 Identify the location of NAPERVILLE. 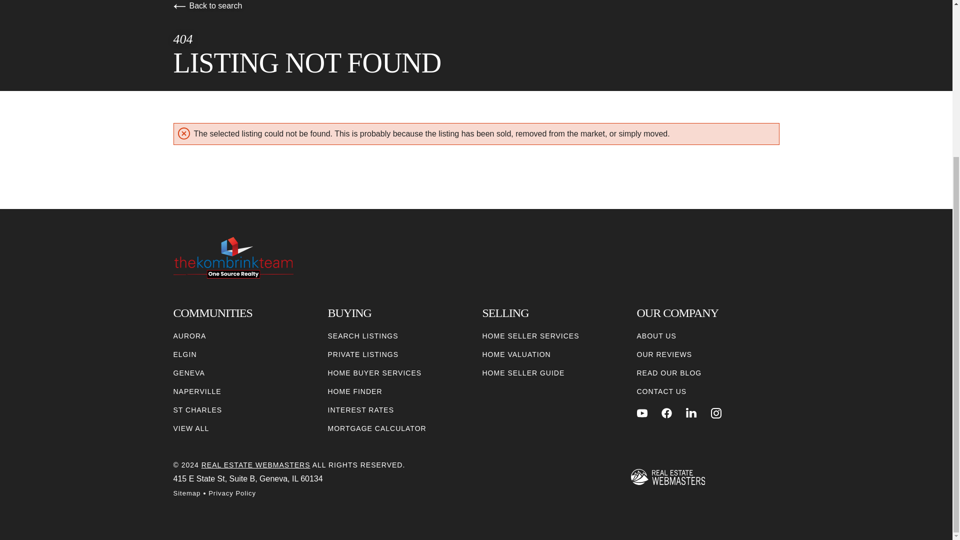
(196, 391).